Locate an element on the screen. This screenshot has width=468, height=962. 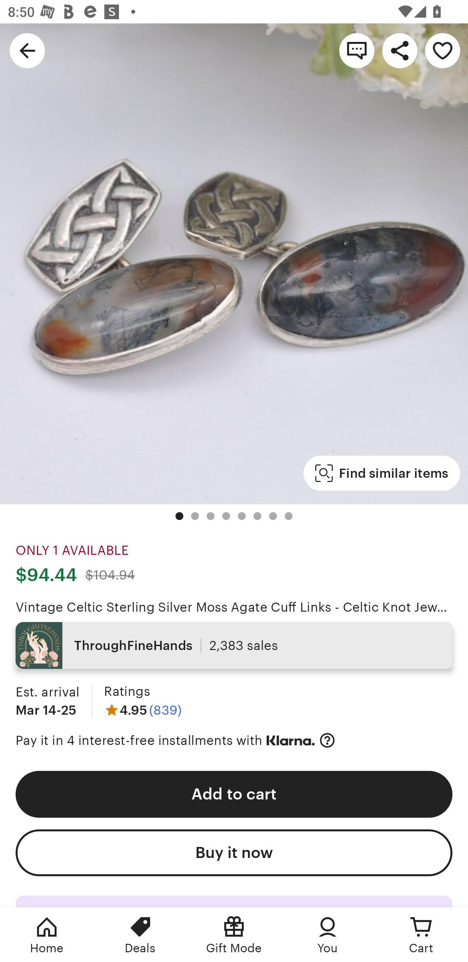
Gift Mode is located at coordinates (234, 935).